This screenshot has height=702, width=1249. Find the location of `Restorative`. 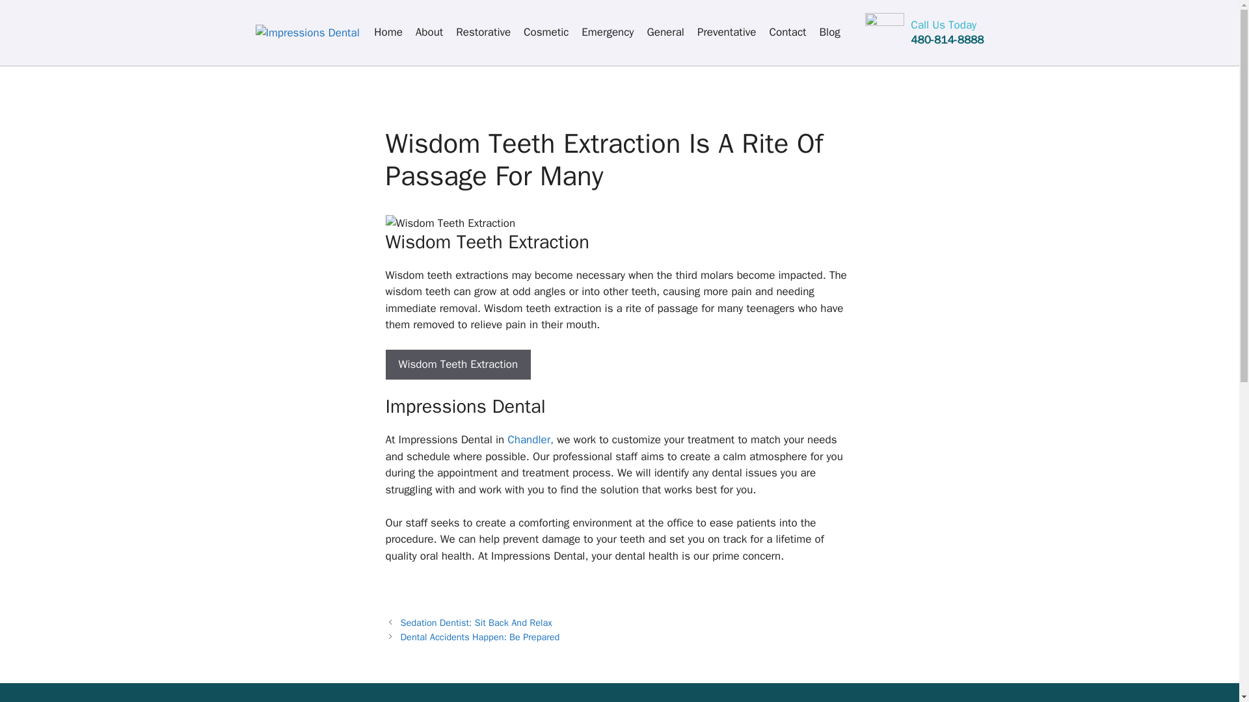

Restorative is located at coordinates (483, 32).